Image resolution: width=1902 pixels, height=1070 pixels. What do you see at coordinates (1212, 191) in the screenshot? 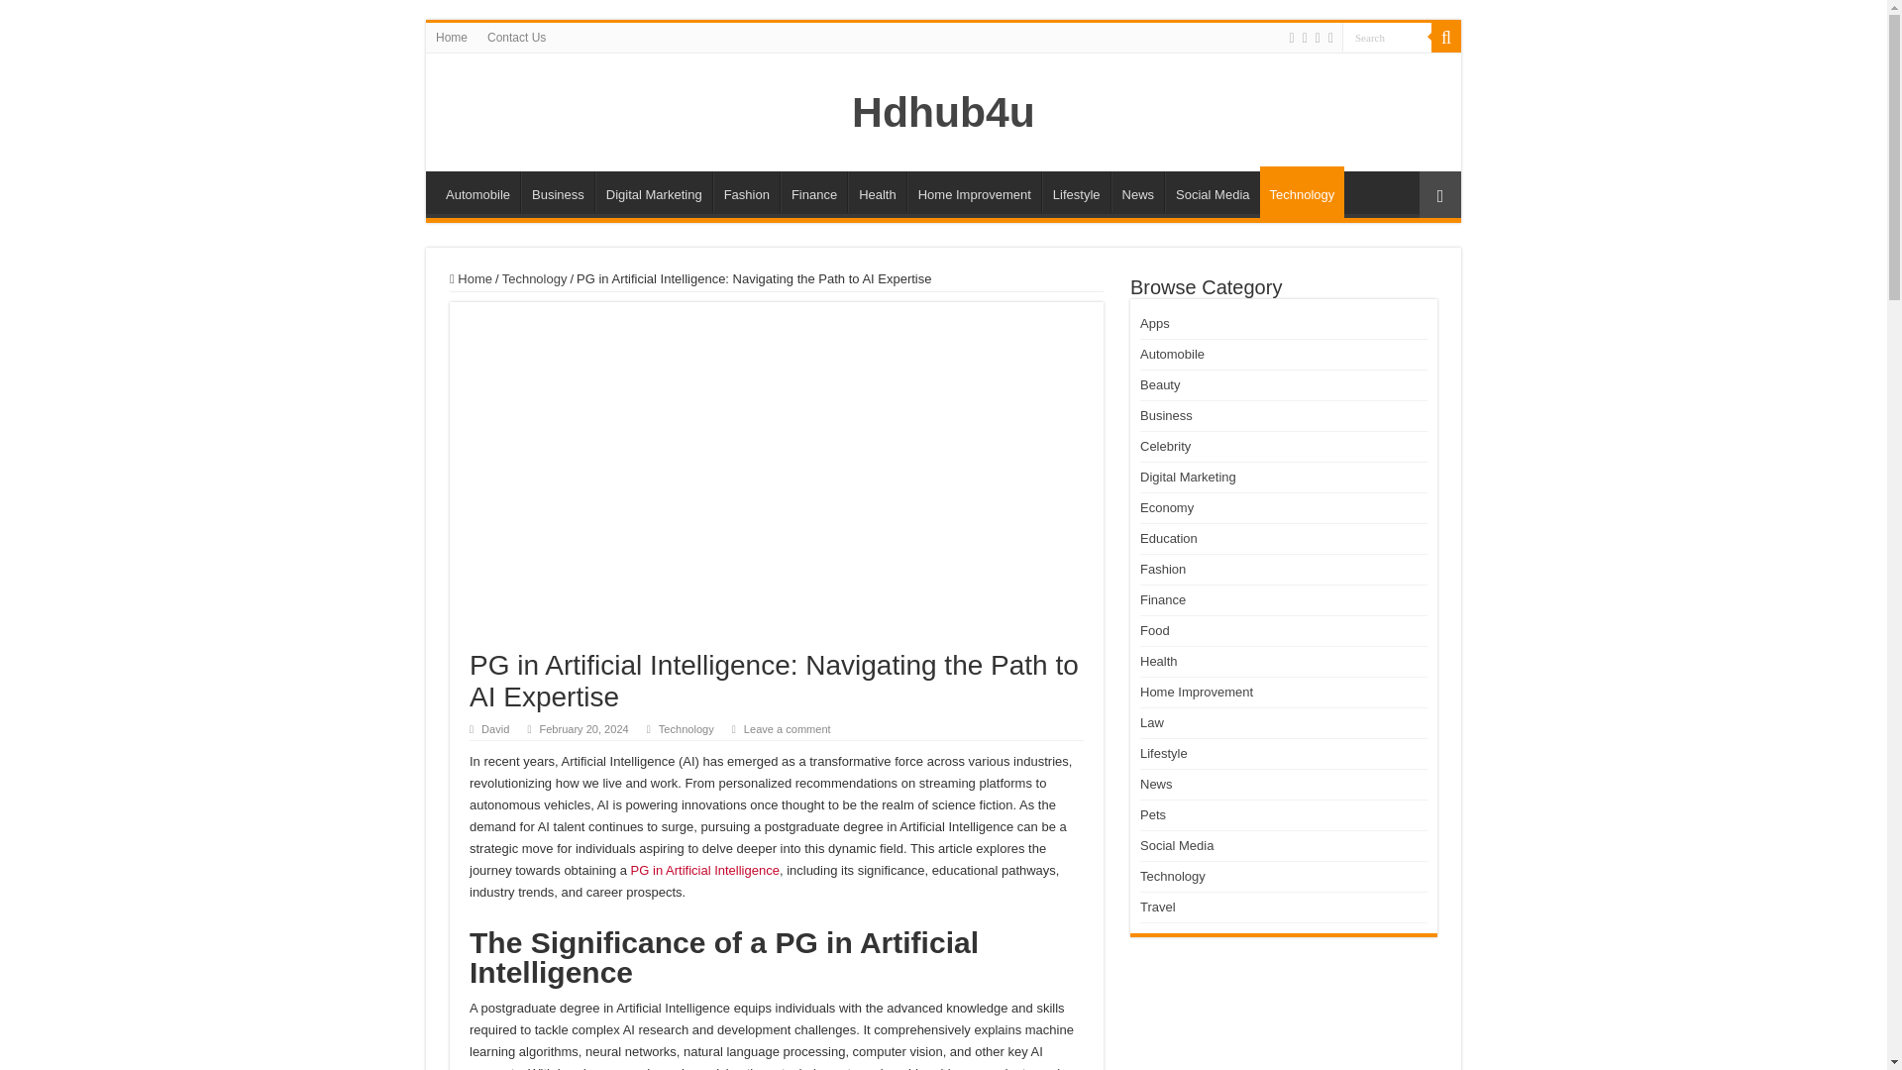
I see `Social Media` at bounding box center [1212, 191].